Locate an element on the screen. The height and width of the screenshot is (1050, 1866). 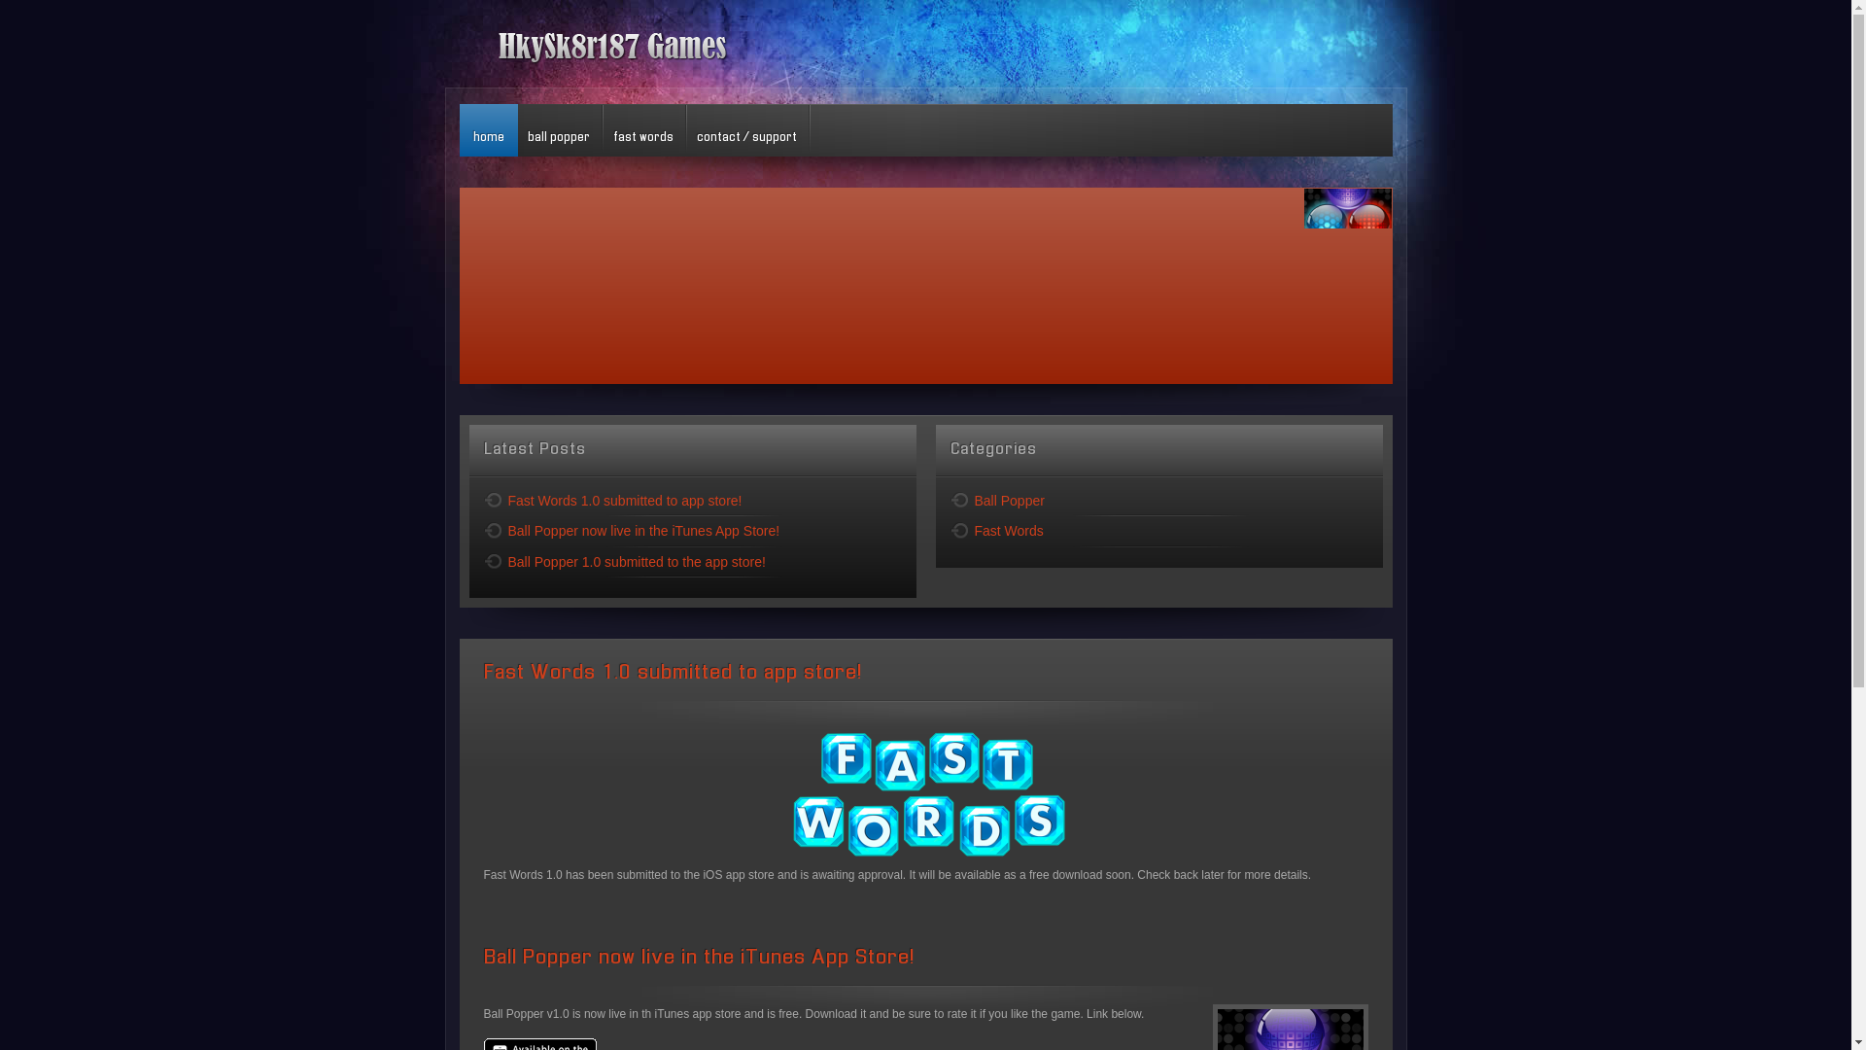
Ball Popper is located at coordinates (1159, 502).